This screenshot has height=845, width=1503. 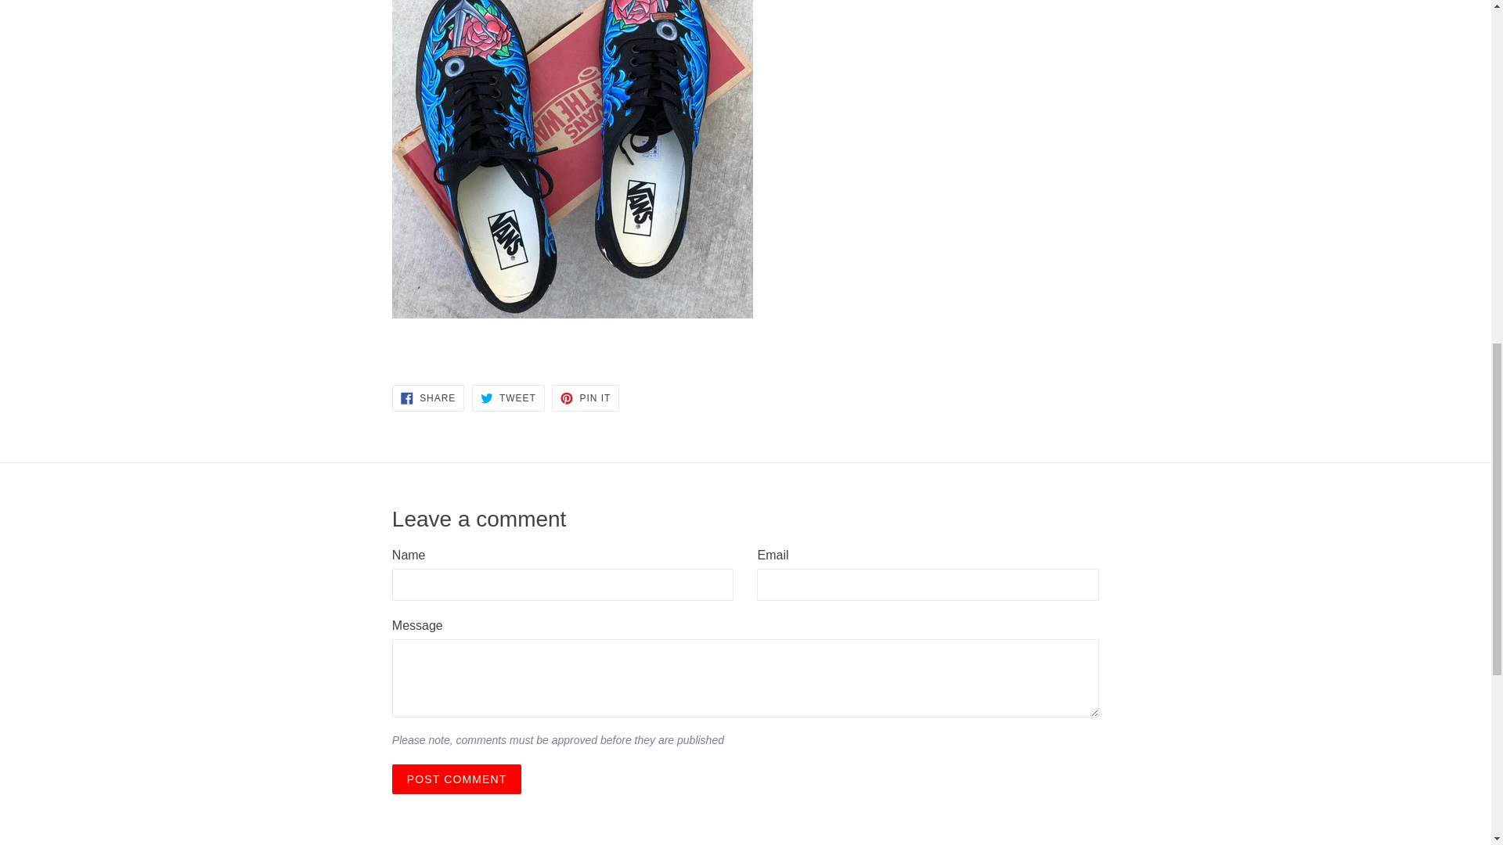 What do you see at coordinates (507, 397) in the screenshot?
I see `Tweet on Twitter` at bounding box center [507, 397].